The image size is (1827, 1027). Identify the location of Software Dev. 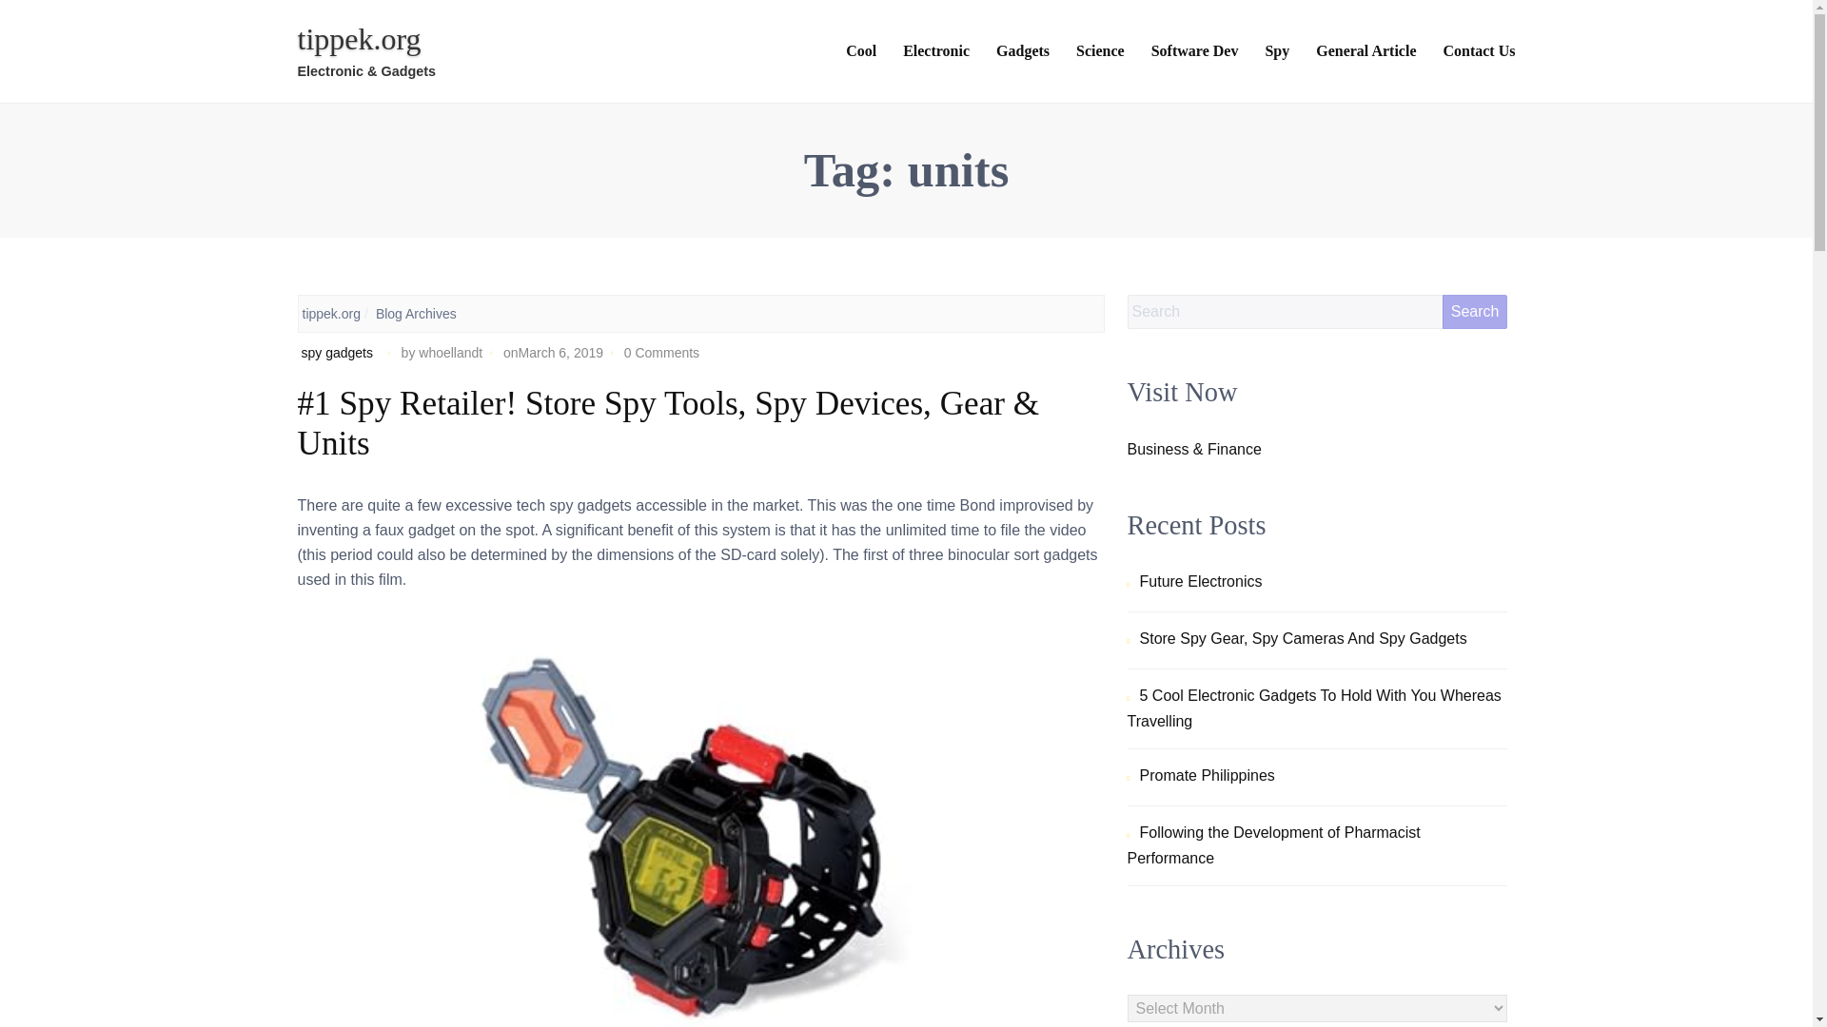
(1194, 53).